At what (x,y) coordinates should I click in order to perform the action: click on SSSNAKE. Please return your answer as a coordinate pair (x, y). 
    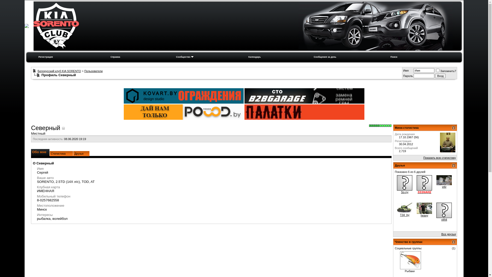
    Looking at the image, I should click on (424, 183).